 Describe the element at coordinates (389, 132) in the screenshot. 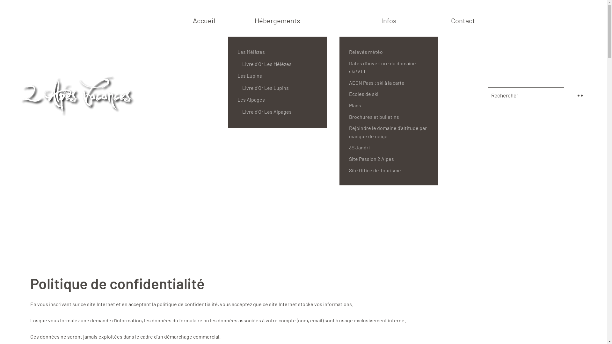

I see `Rejoindre le domaine d'altitude par manque de neige` at that location.